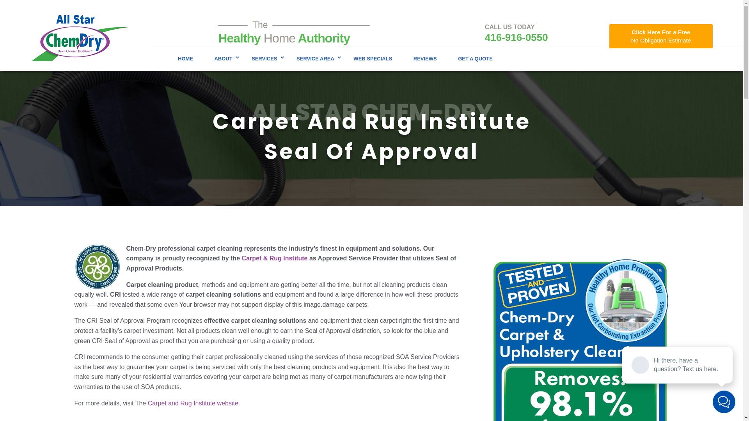 The width and height of the screenshot is (749, 421). Describe the element at coordinates (222, 58) in the screenshot. I see `ABOUT` at that location.